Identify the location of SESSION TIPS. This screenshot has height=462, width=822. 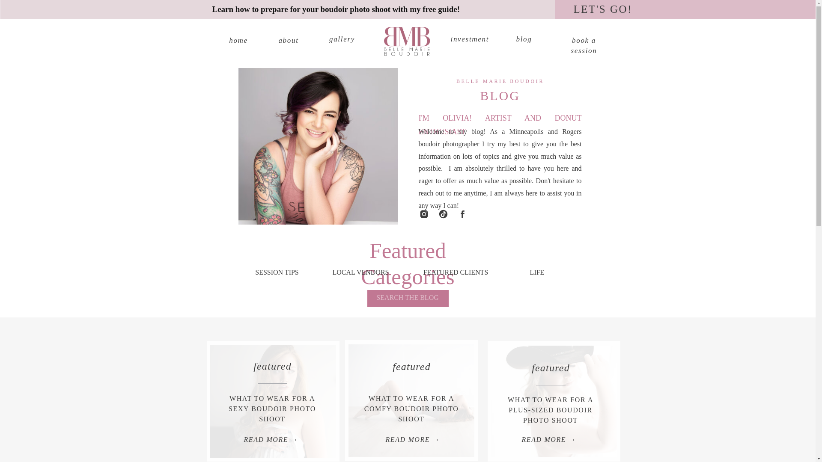
(277, 272).